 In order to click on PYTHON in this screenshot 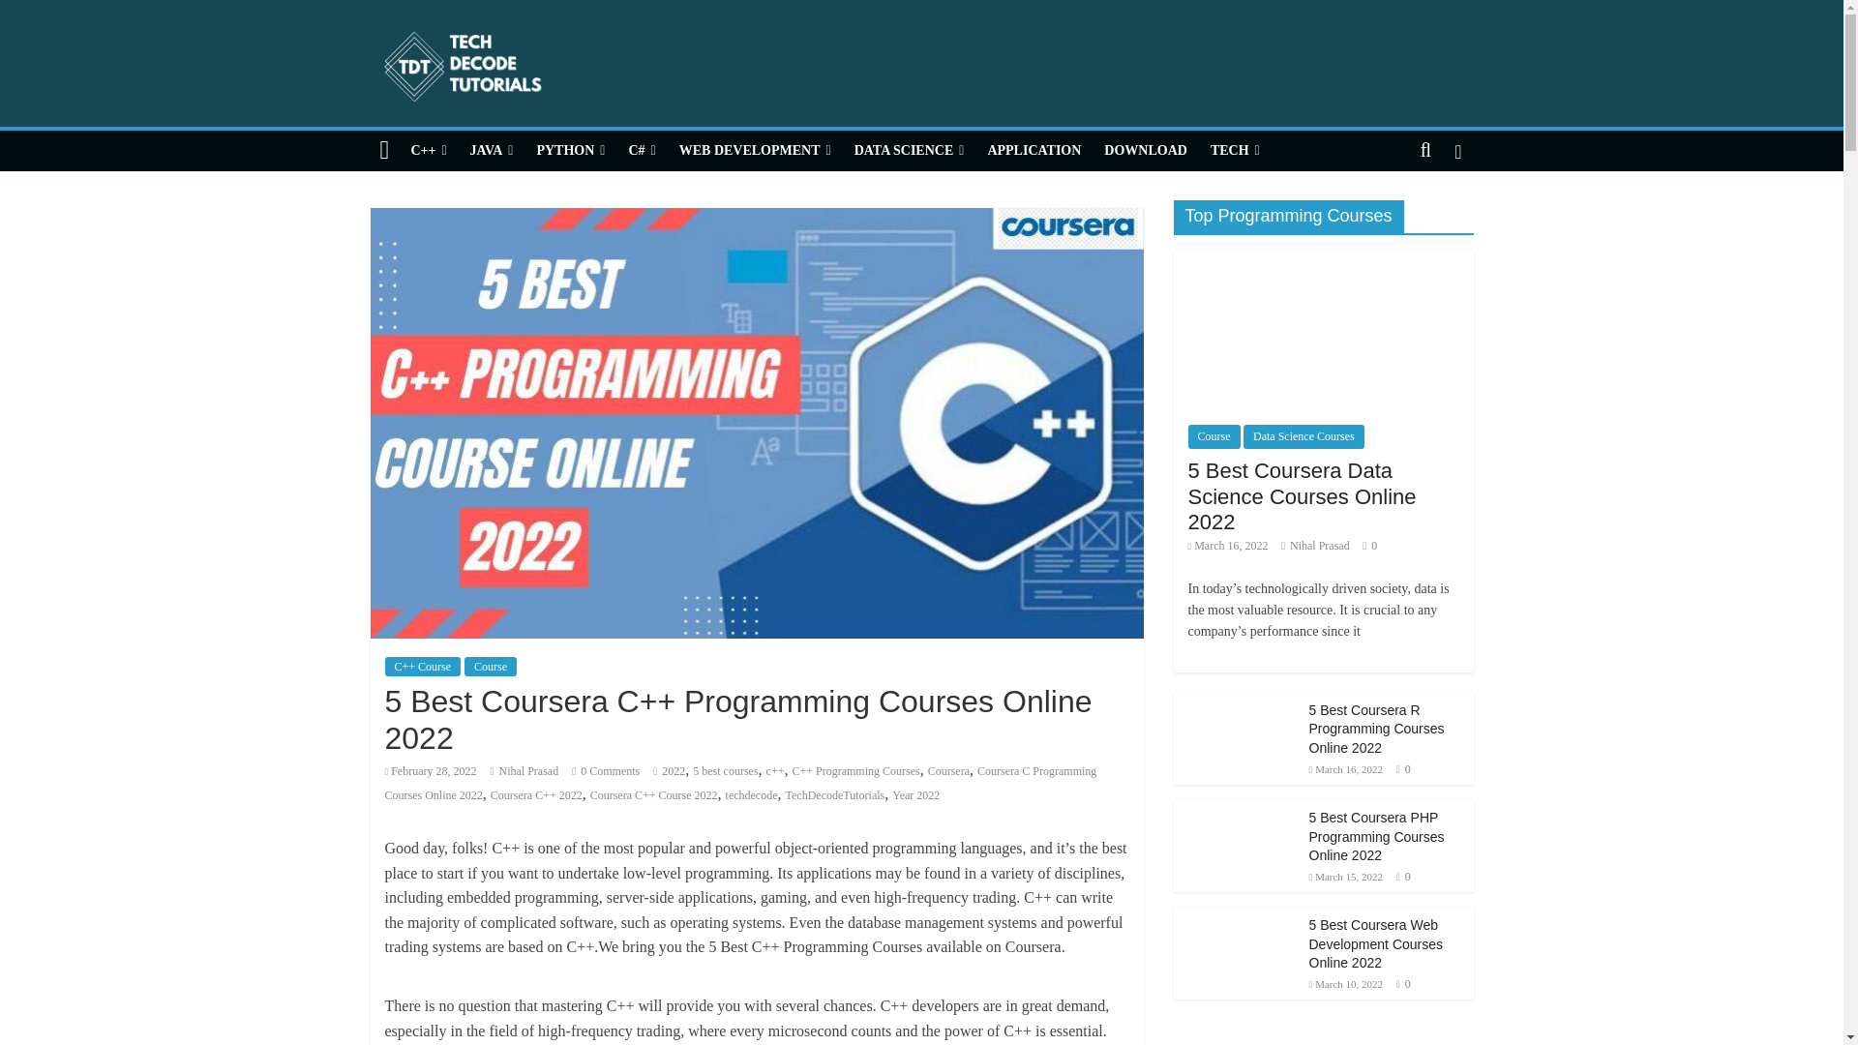, I will do `click(570, 151)`.